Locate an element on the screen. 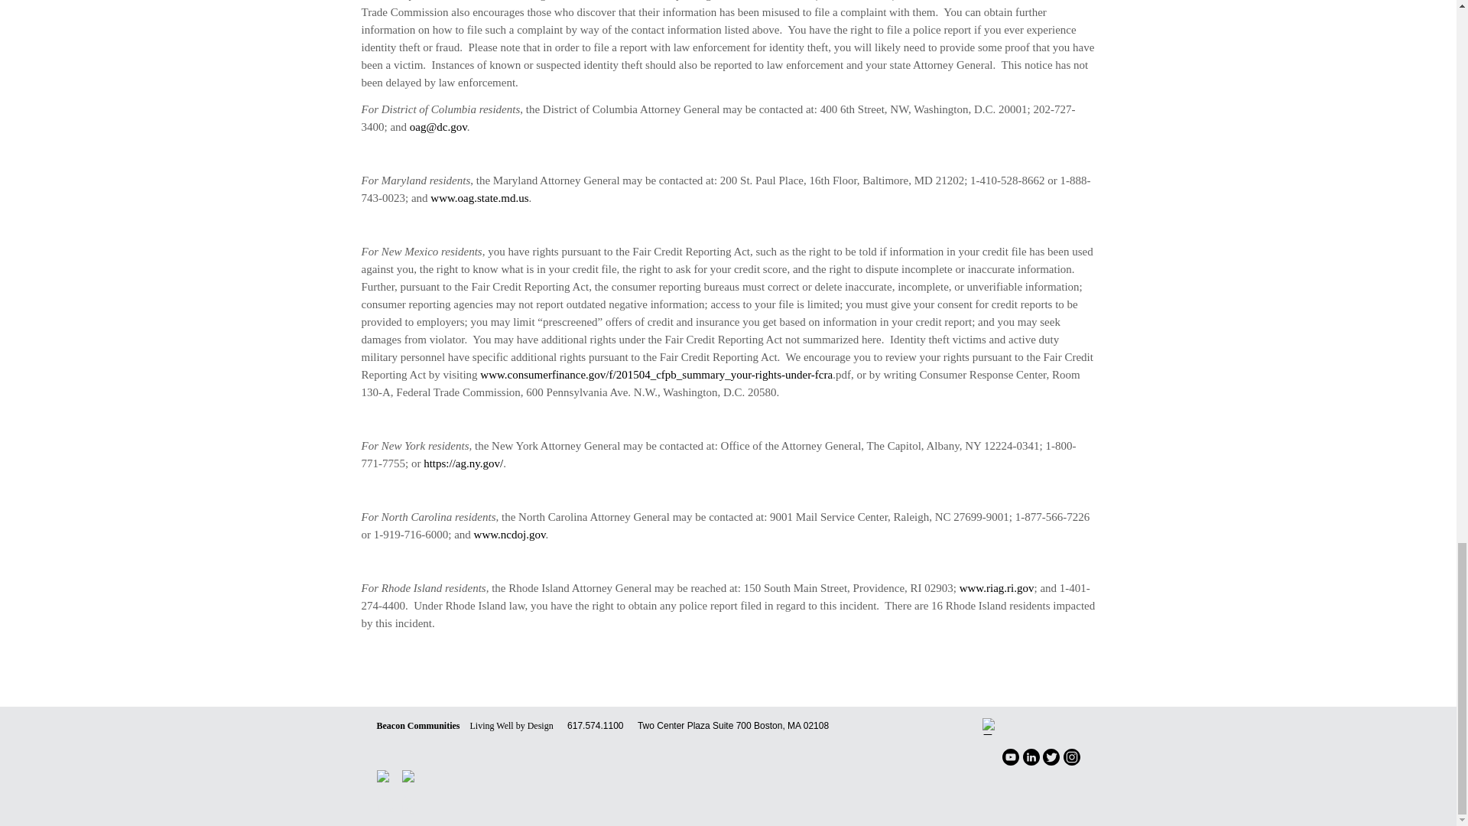 The height and width of the screenshot is (826, 1468). www.ncdoj.gov is located at coordinates (510, 535).